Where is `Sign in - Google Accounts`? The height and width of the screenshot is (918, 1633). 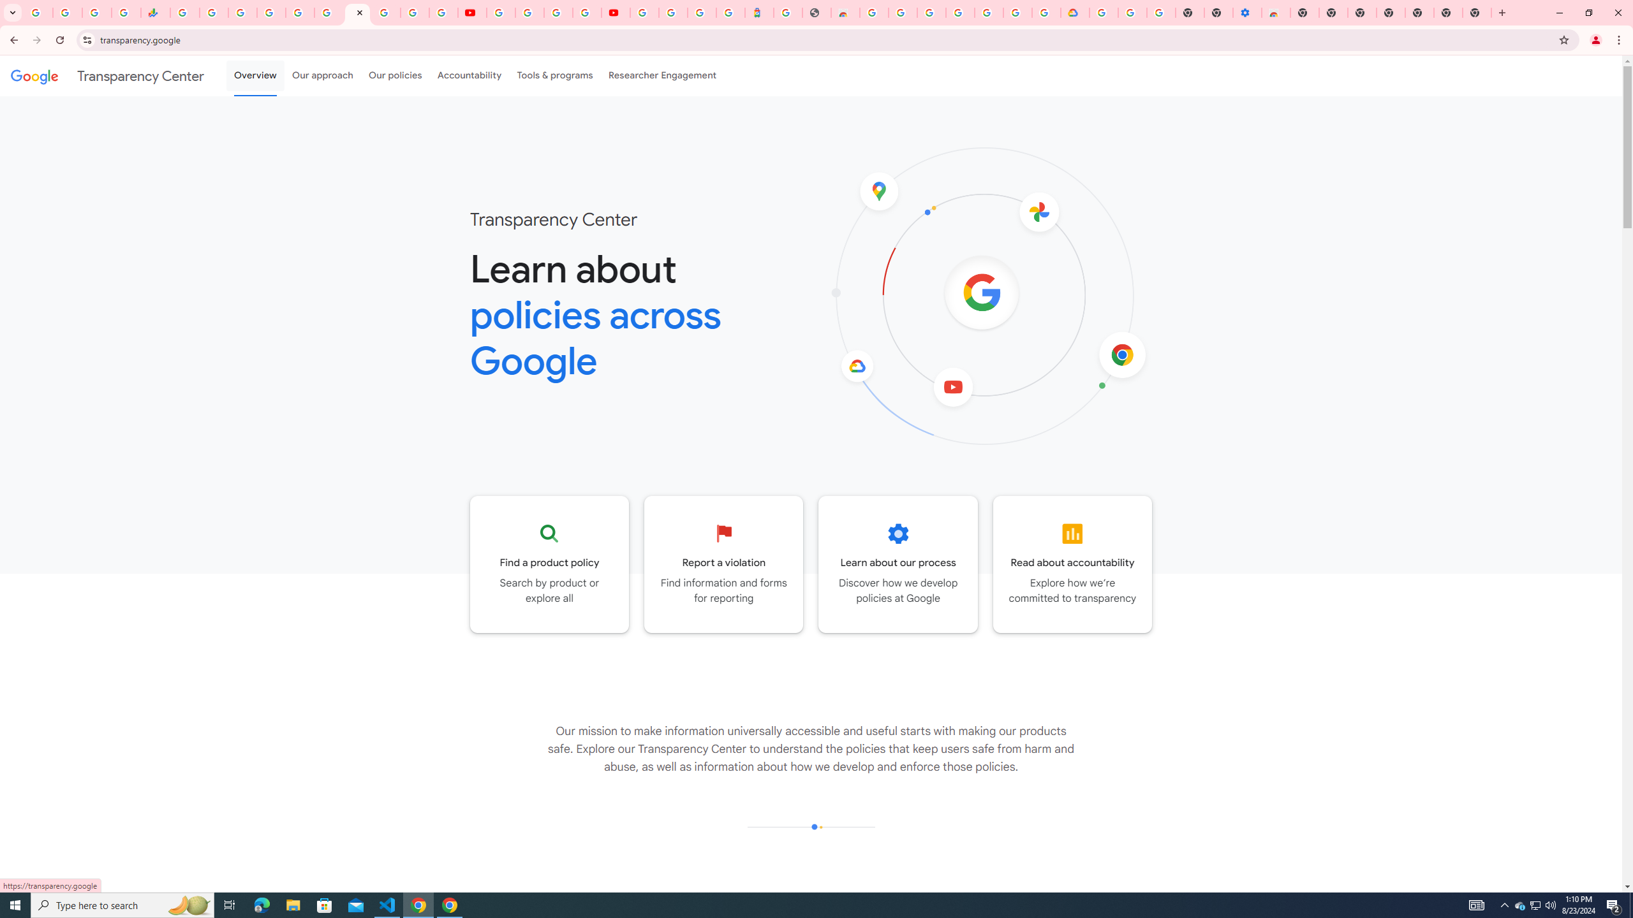 Sign in - Google Accounts is located at coordinates (272, 13).